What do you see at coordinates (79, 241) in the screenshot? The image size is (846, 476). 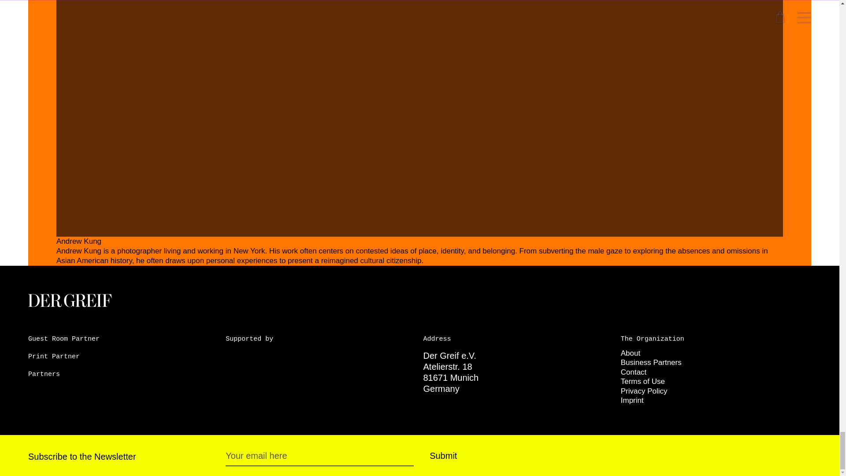 I see `Andrew Kung` at bounding box center [79, 241].